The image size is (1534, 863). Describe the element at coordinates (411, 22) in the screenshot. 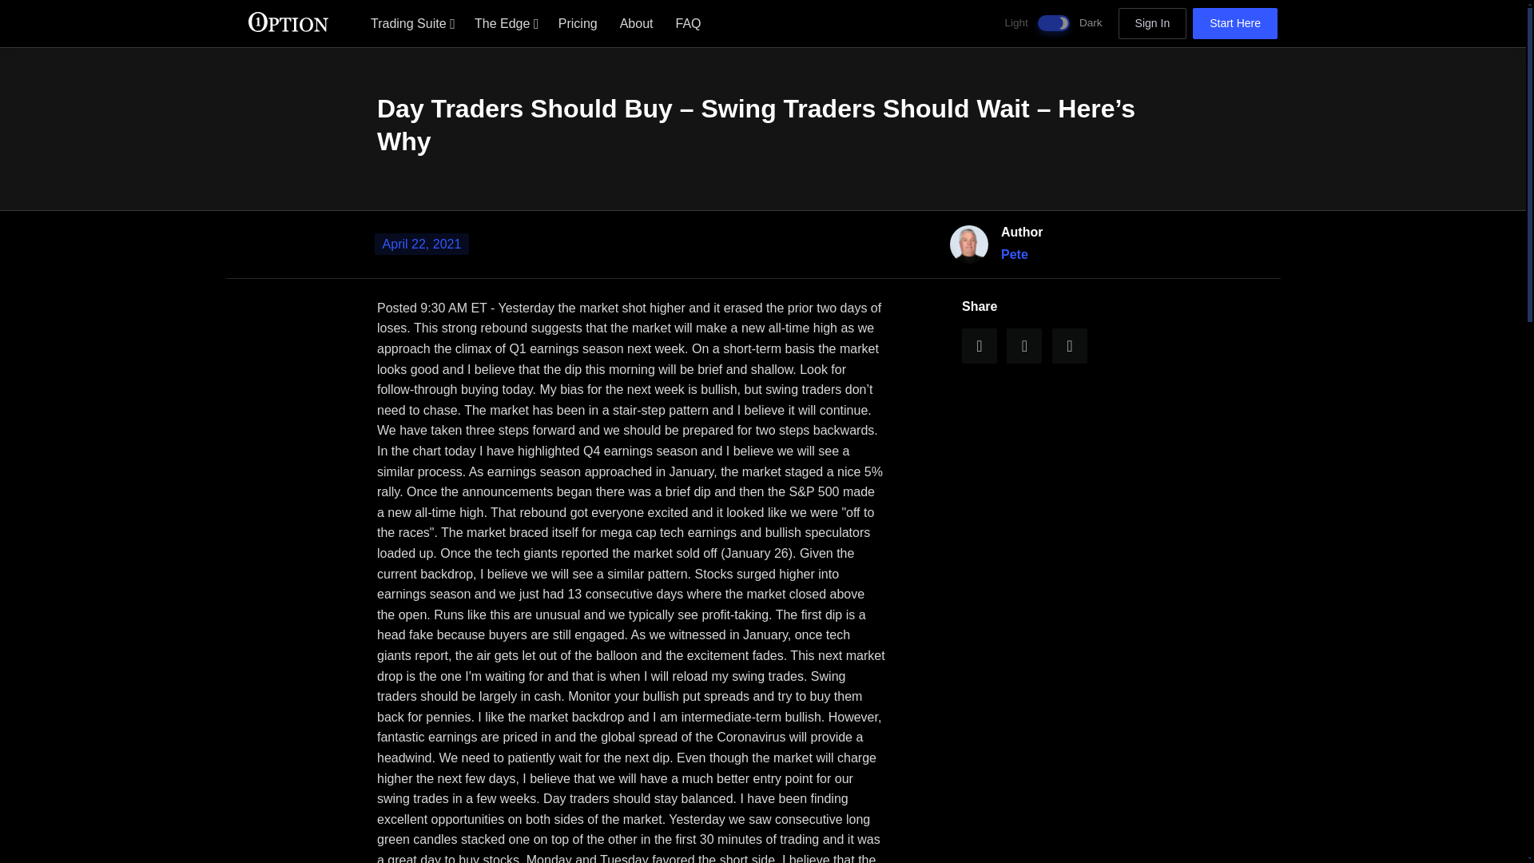

I see `Trading Suite` at that location.